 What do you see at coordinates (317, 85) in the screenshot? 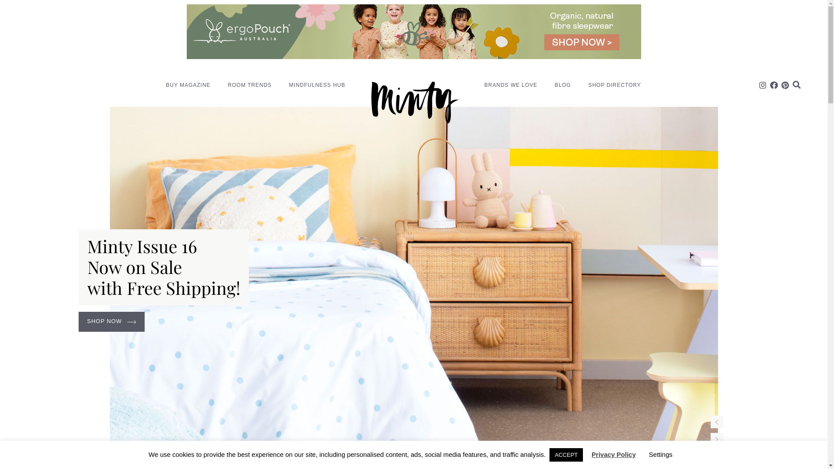
I see `MINDFULNESS HUB` at bounding box center [317, 85].